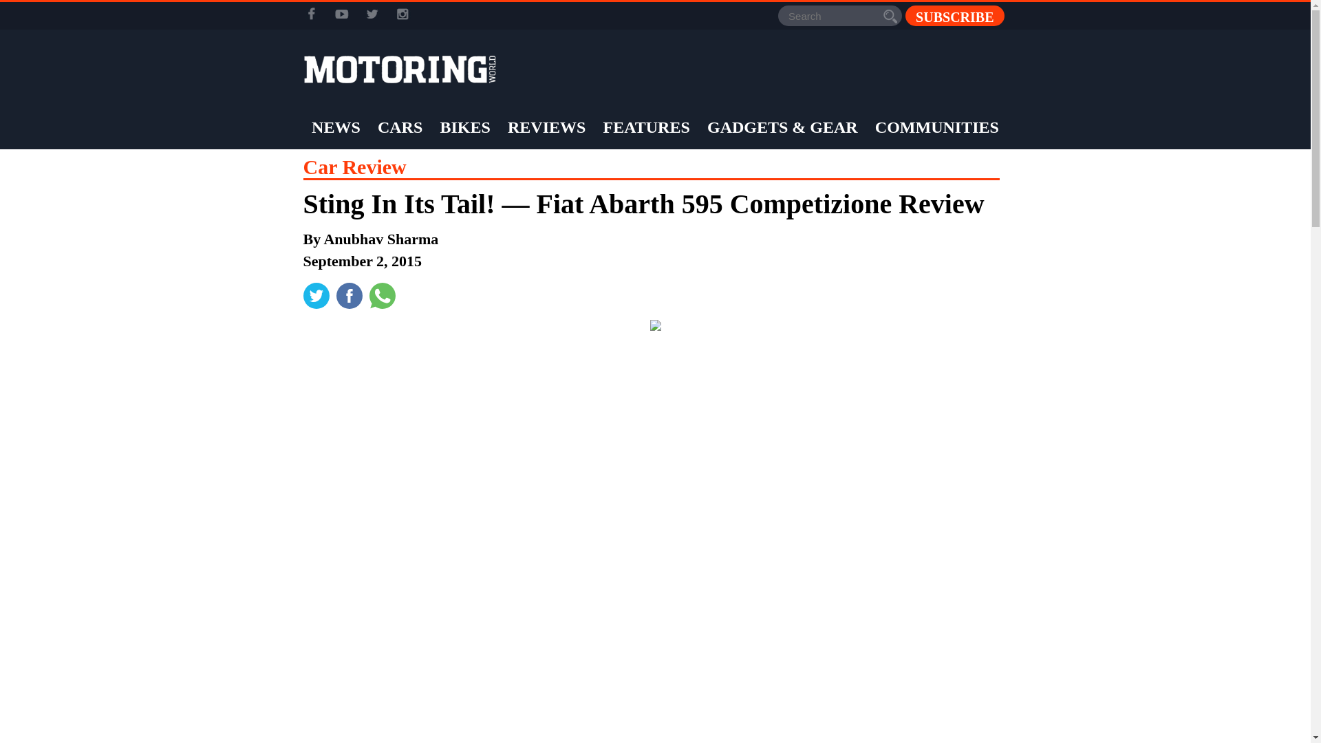 Image resolution: width=1321 pixels, height=743 pixels. Describe the element at coordinates (954, 15) in the screenshot. I see `SUBSCRIBE` at that location.